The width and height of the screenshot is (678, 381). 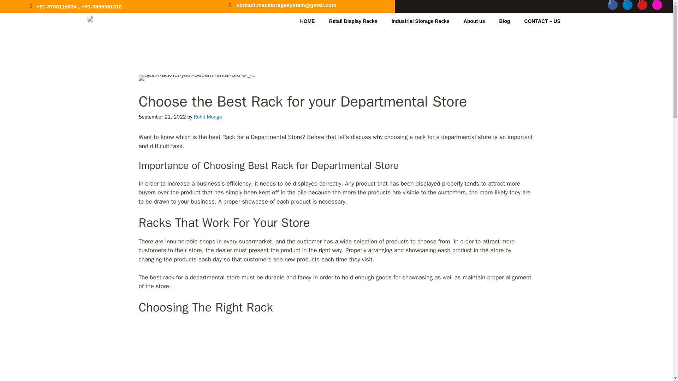 What do you see at coordinates (474, 19) in the screenshot?
I see `About us` at bounding box center [474, 19].